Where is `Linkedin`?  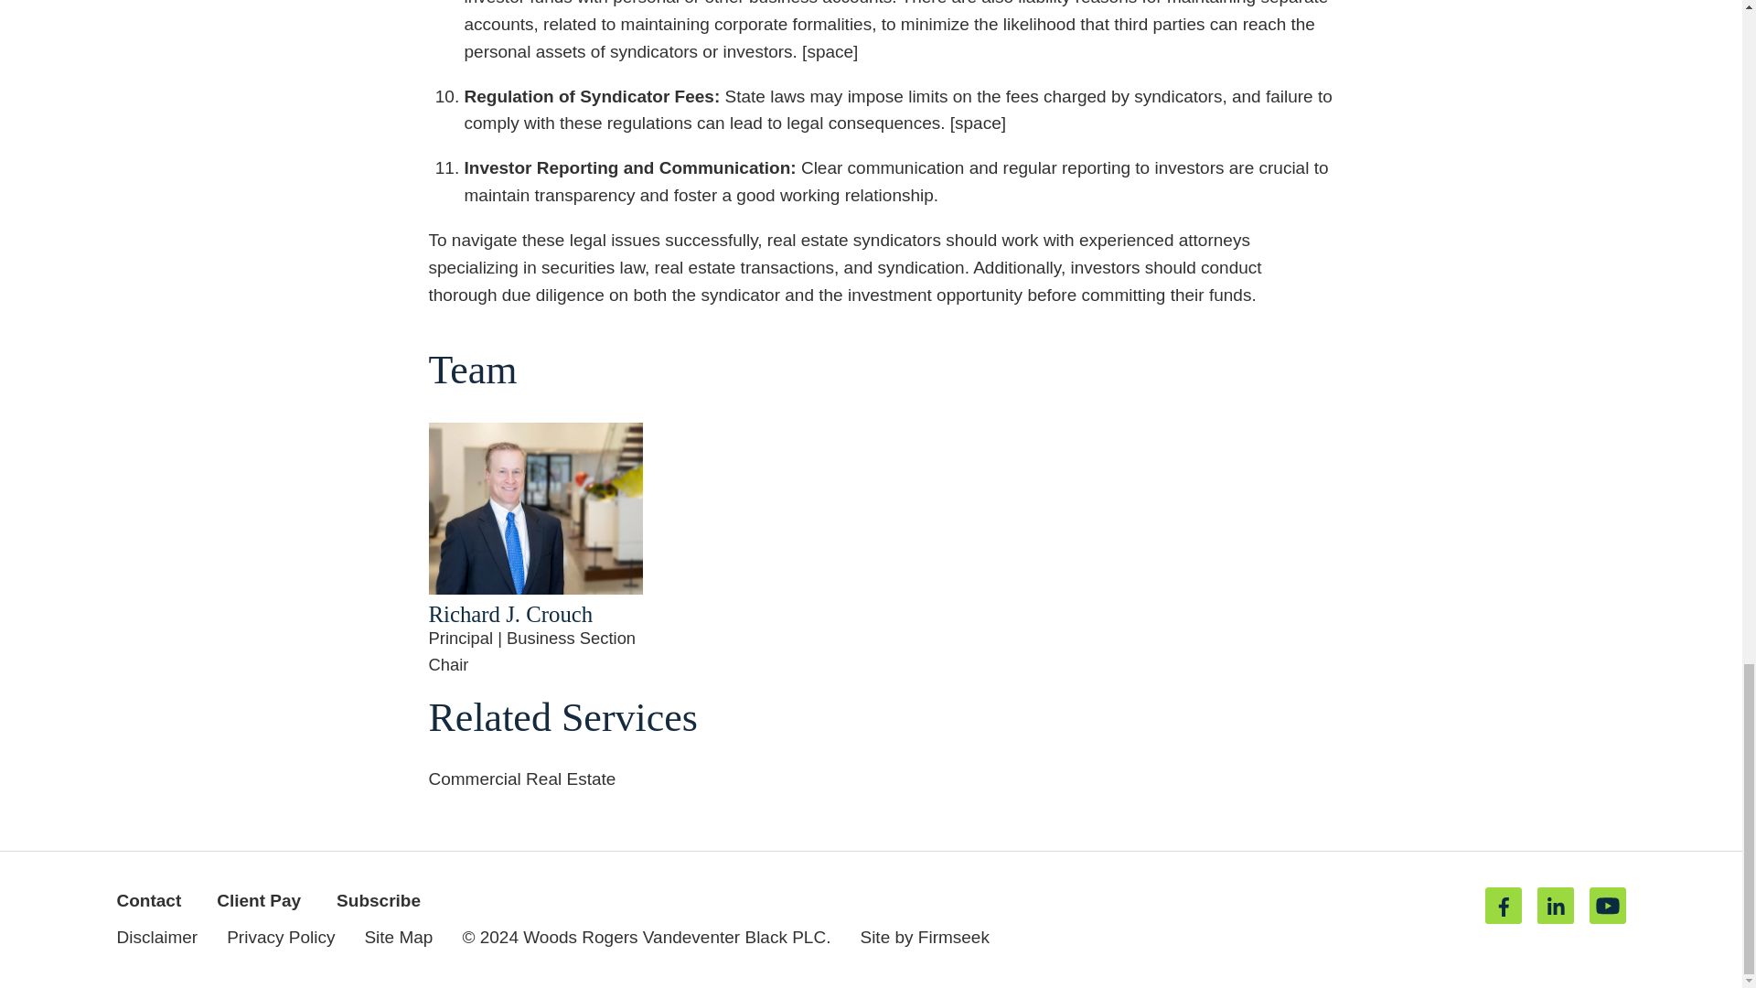
Linkedin is located at coordinates (1555, 905).